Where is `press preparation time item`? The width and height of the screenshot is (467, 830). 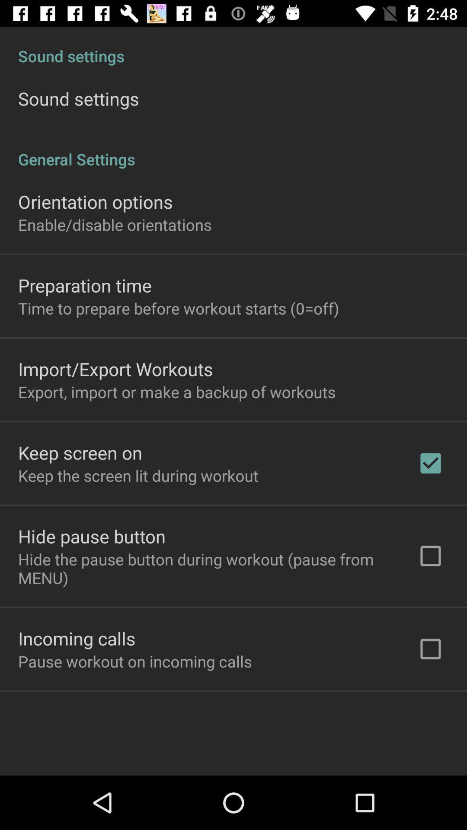 press preparation time item is located at coordinates (85, 285).